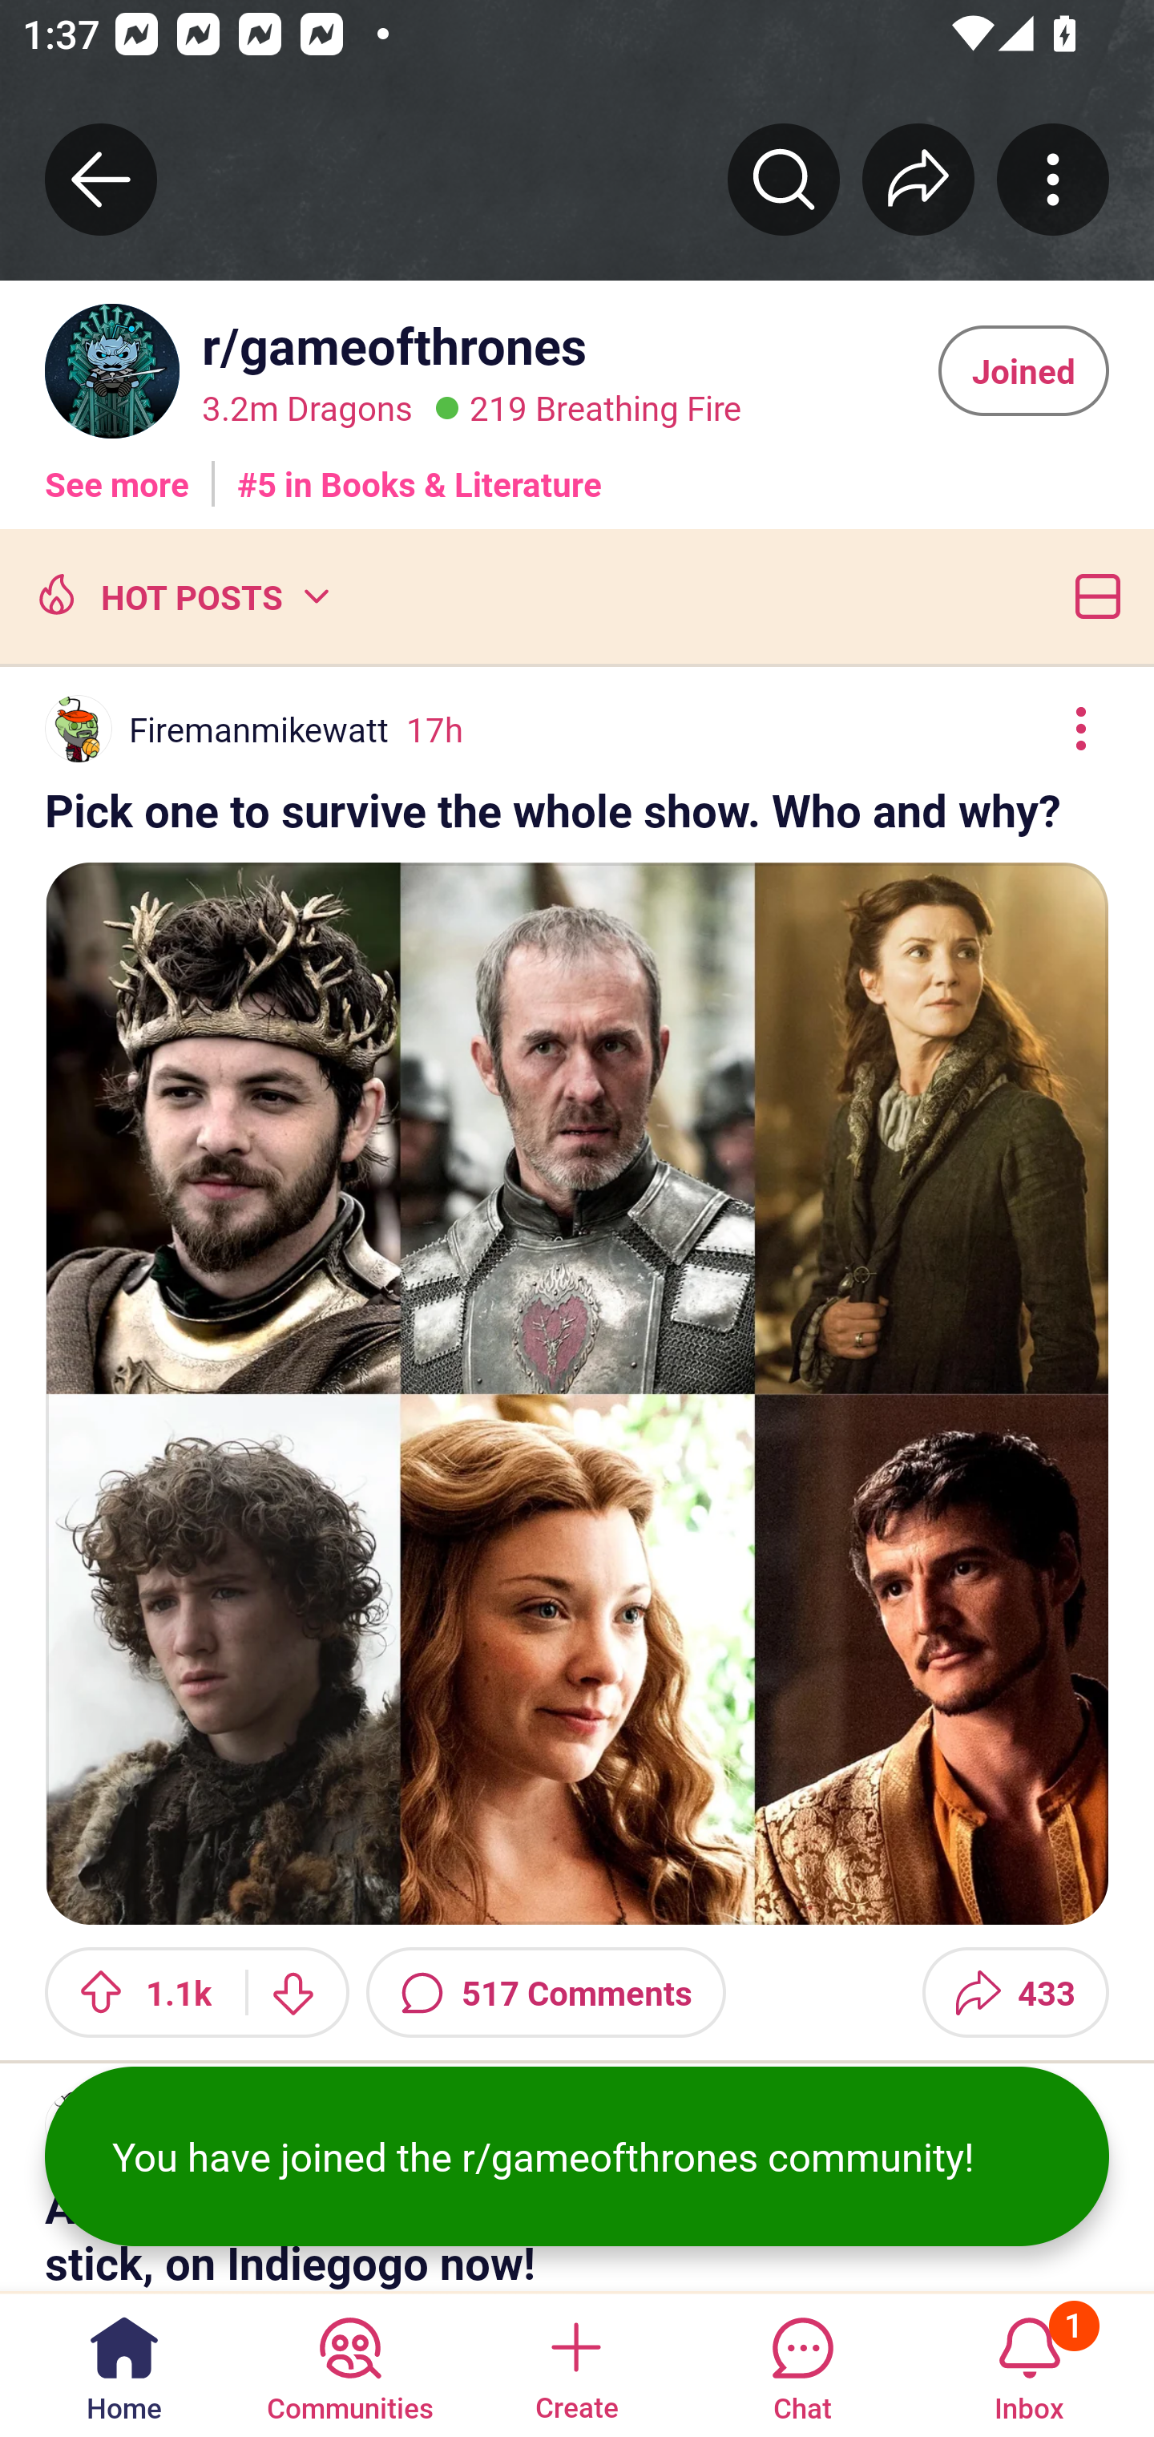 The image size is (1154, 2437). Describe the element at coordinates (1091, 595) in the screenshot. I see `Card` at that location.